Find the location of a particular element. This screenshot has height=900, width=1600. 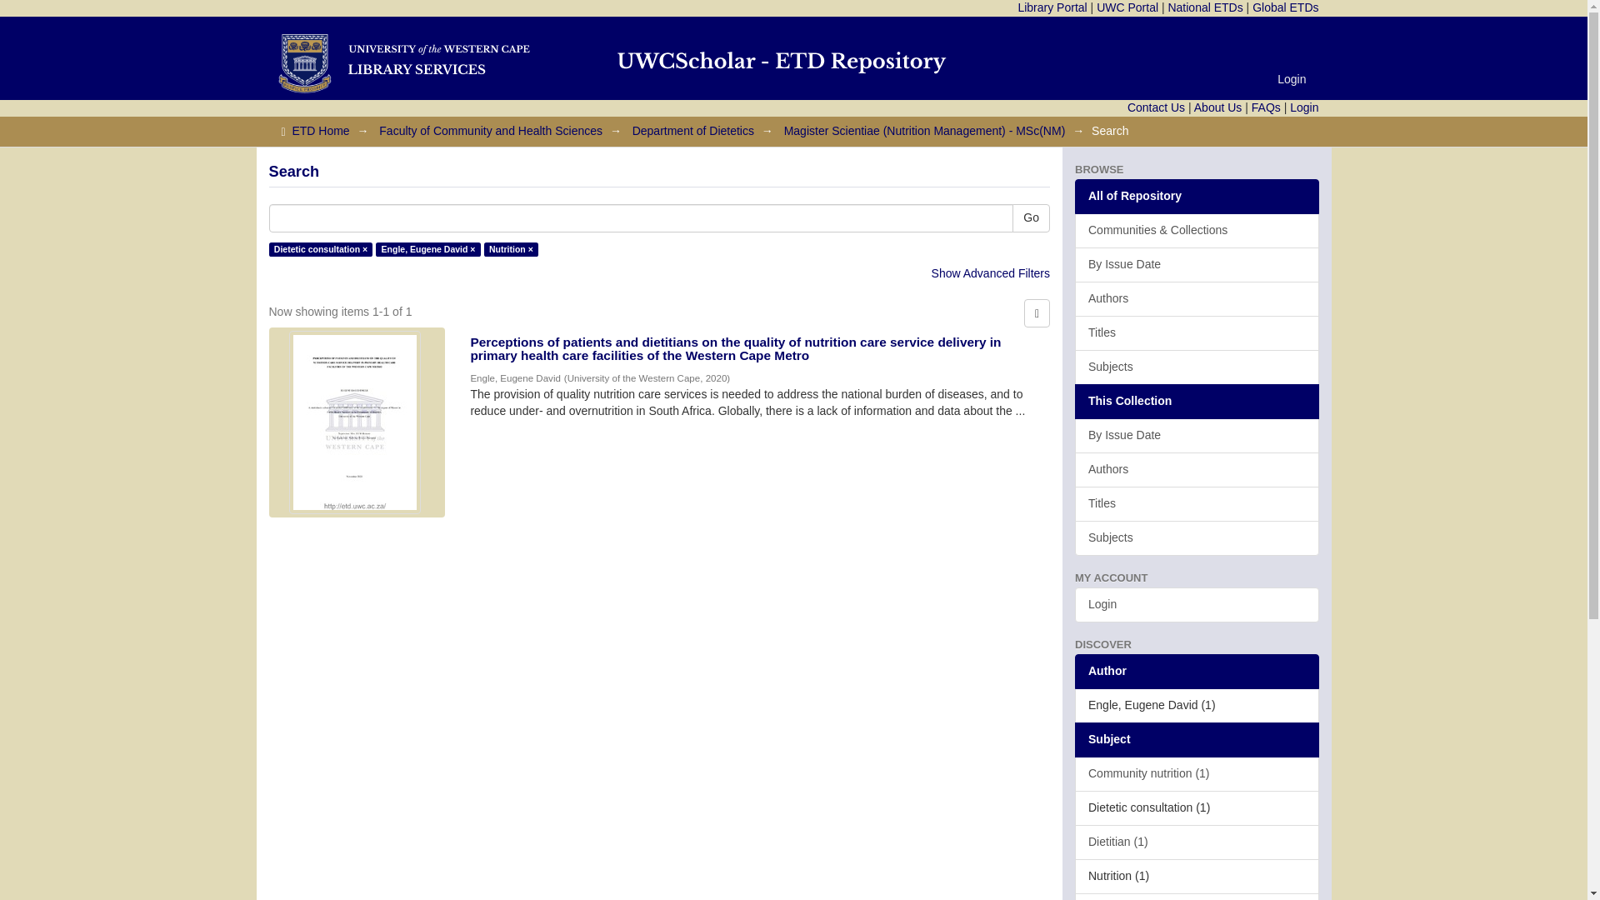

Show Advanced Filters is located at coordinates (990, 272).